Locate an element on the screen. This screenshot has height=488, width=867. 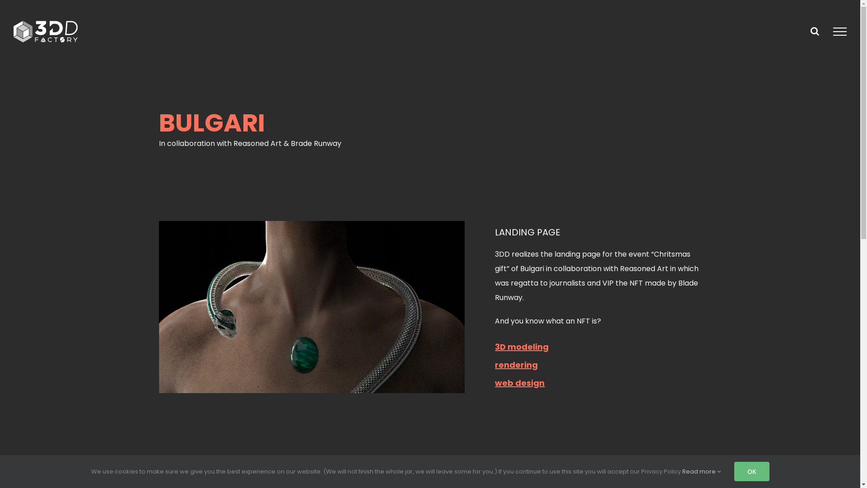
Bulgari is located at coordinates (312, 307).